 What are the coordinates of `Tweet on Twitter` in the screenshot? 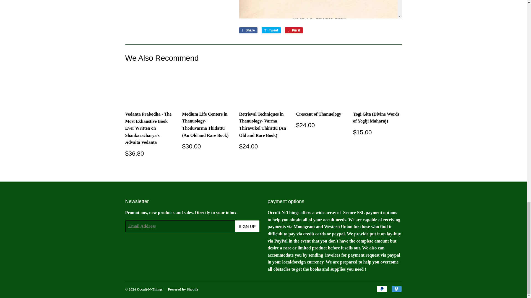 It's located at (271, 30).